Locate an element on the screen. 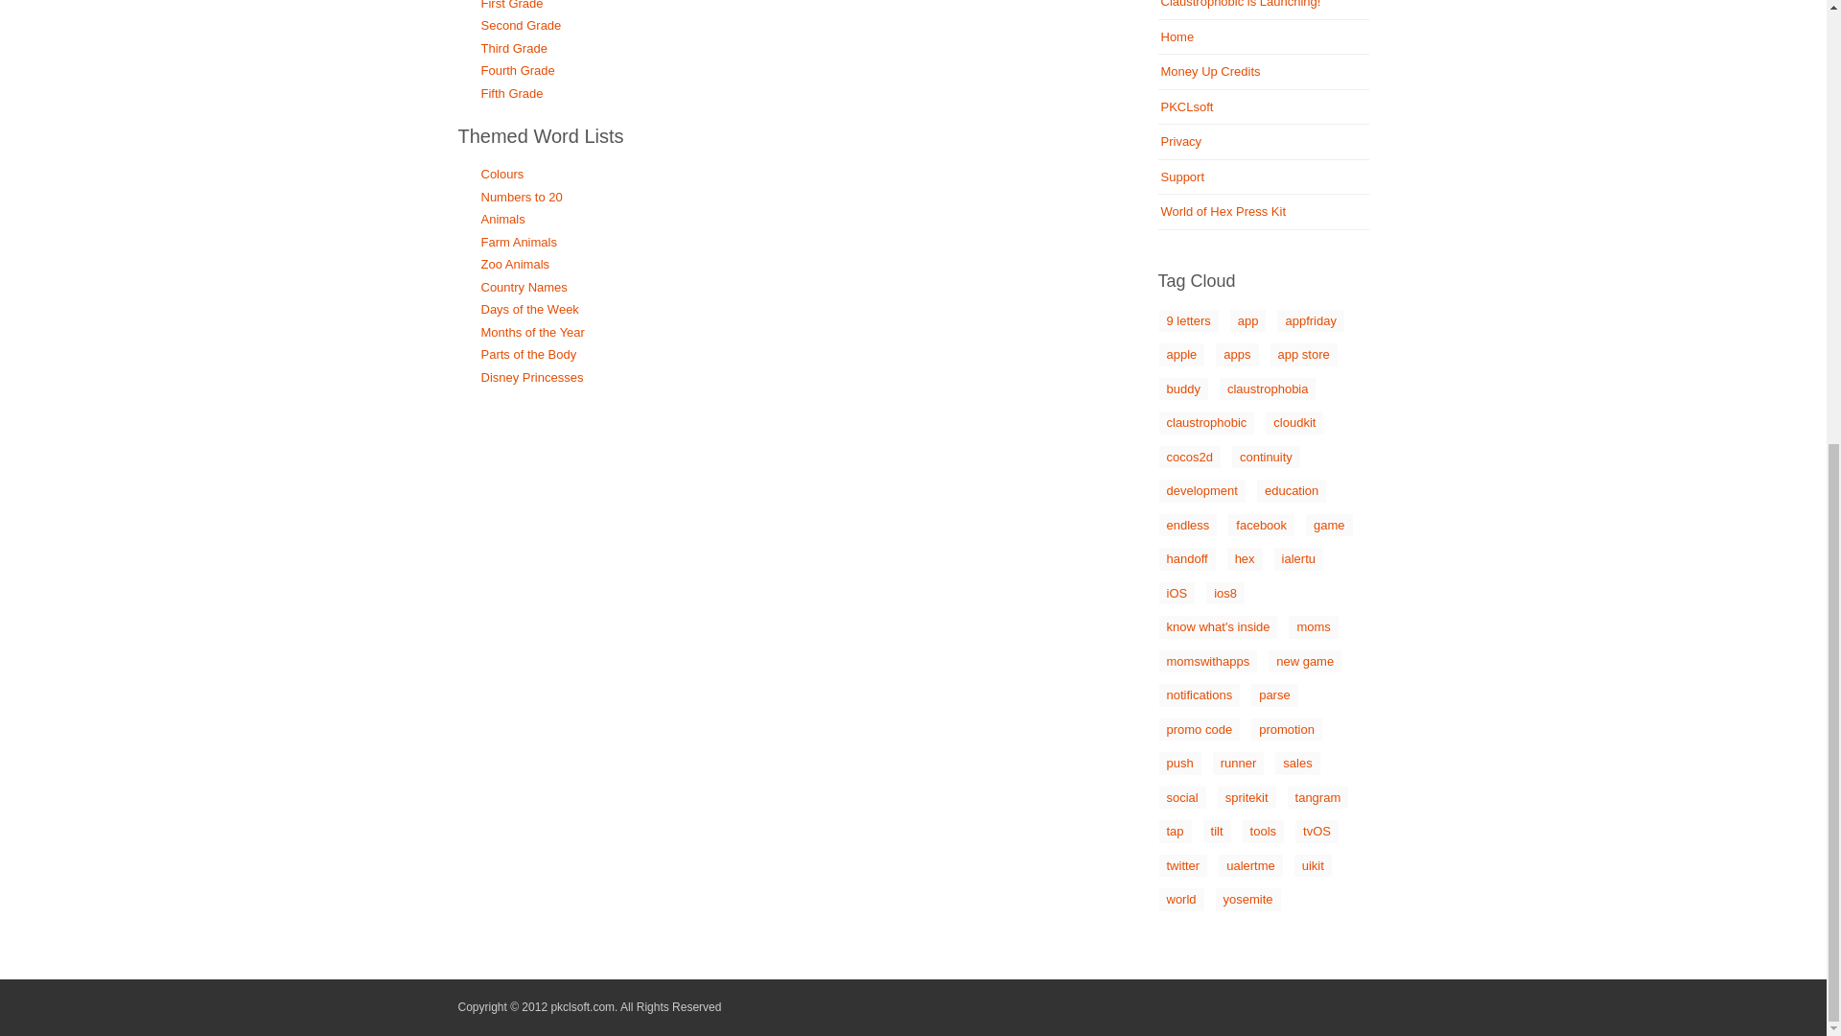 The height and width of the screenshot is (1036, 1841). Days of the Week is located at coordinates (529, 309).